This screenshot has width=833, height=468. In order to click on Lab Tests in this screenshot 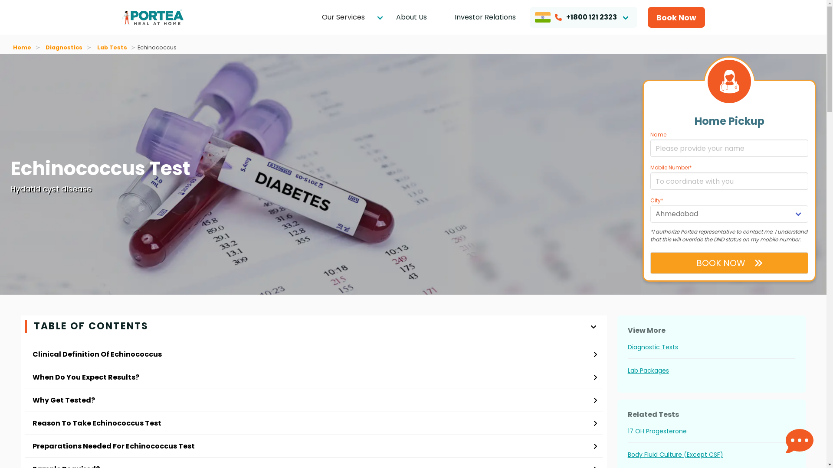, I will do `click(112, 47)`.